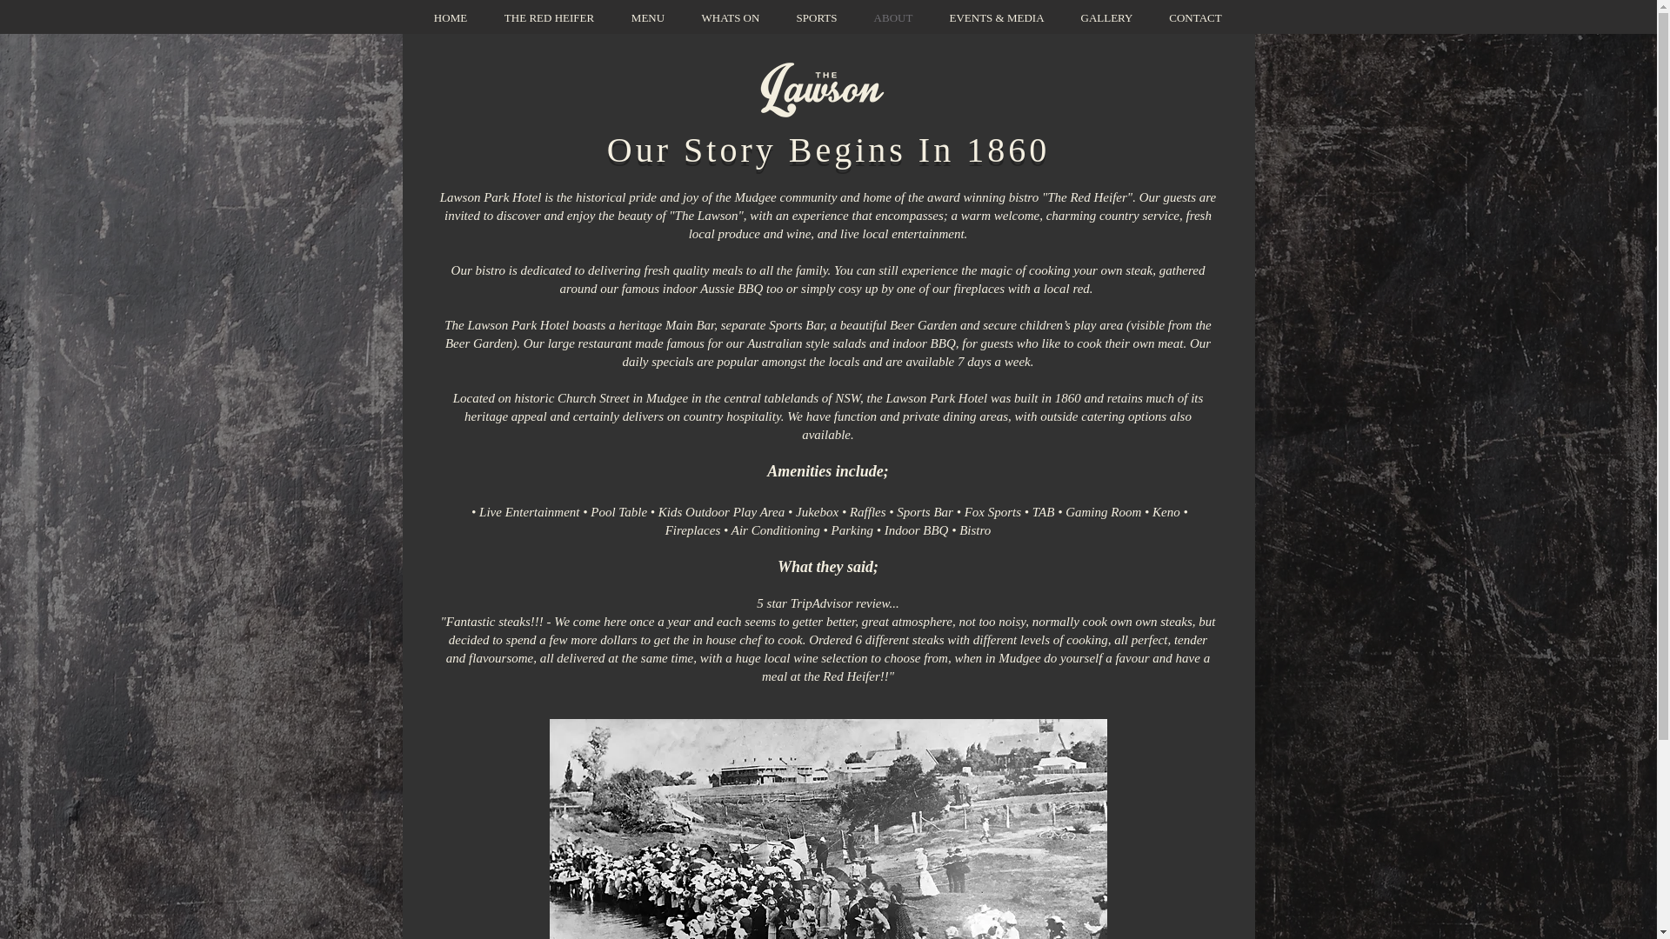  Describe the element at coordinates (997, 18) in the screenshot. I see `EVENTS & MEDIA` at that location.